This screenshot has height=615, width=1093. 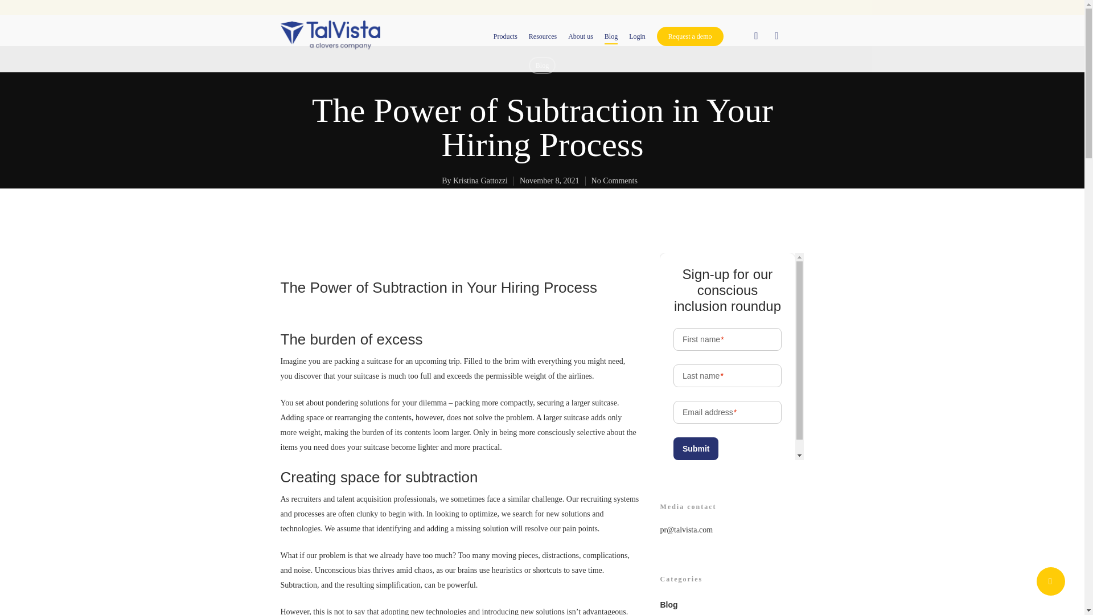 I want to click on Request a demo, so click(x=690, y=36).